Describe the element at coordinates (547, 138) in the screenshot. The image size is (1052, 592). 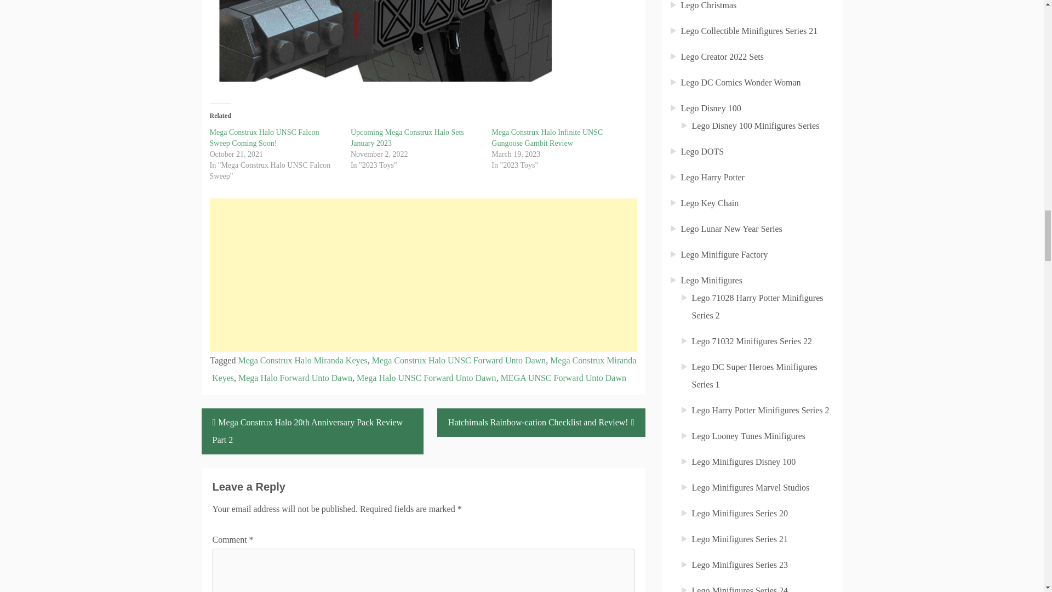
I see `Mega Construx Halo Infinite UNSC Gungoose Gambit Review` at that location.